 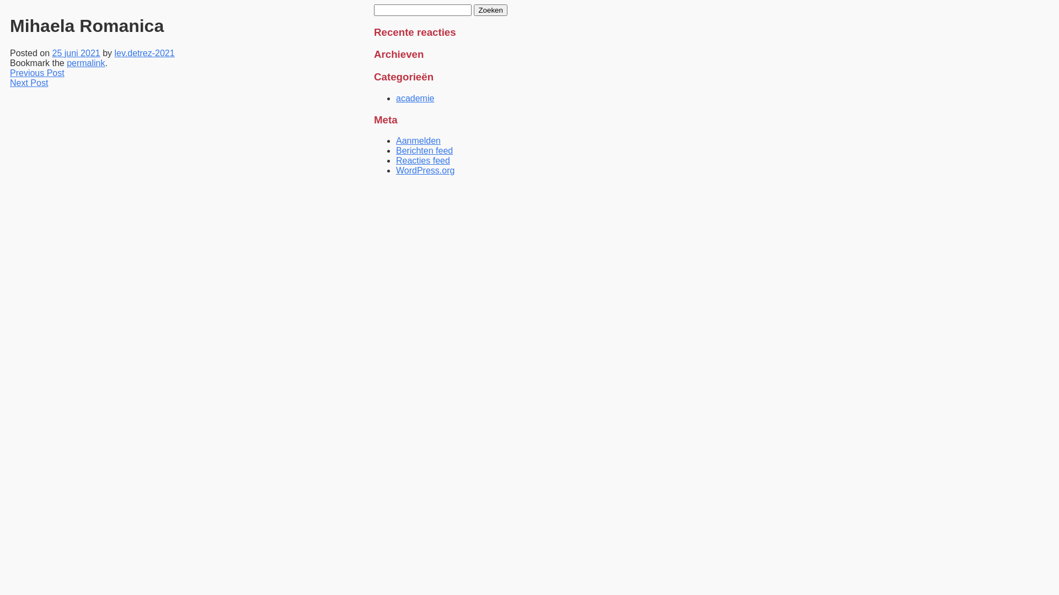 What do you see at coordinates (76, 53) in the screenshot?
I see `25 juni 2021` at bounding box center [76, 53].